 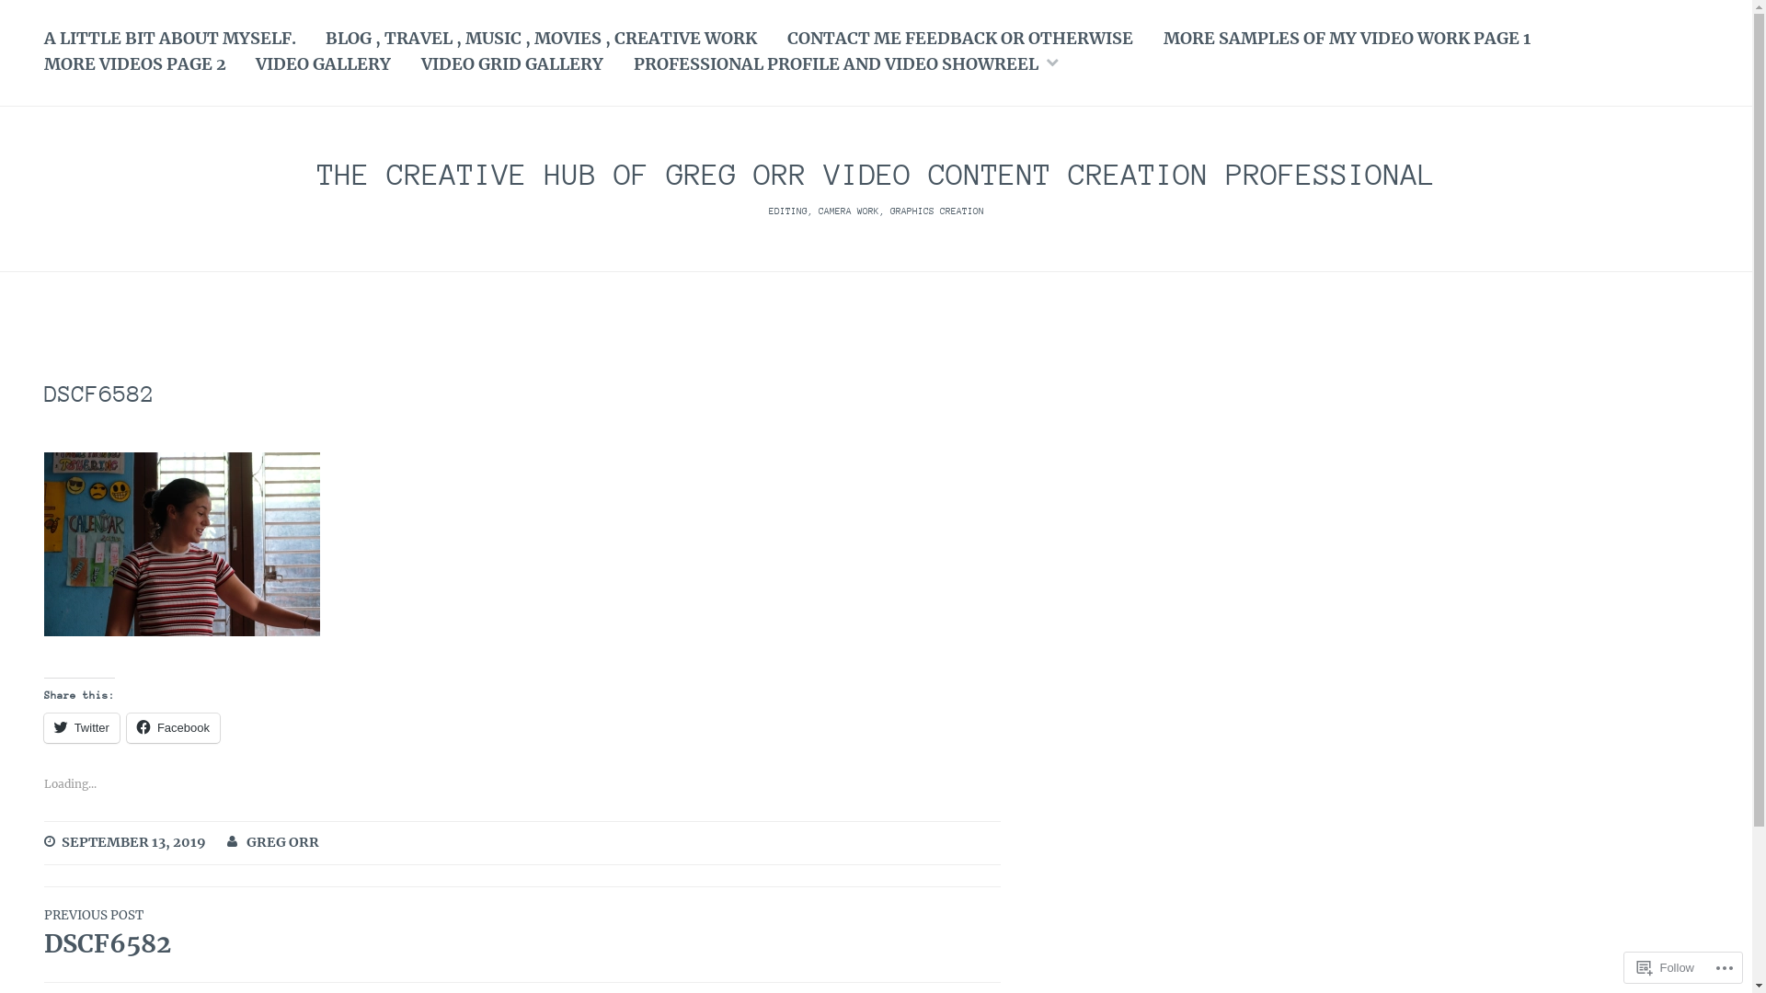 I want to click on MORE VIDEOS PAGE 2, so click(x=134, y=66).